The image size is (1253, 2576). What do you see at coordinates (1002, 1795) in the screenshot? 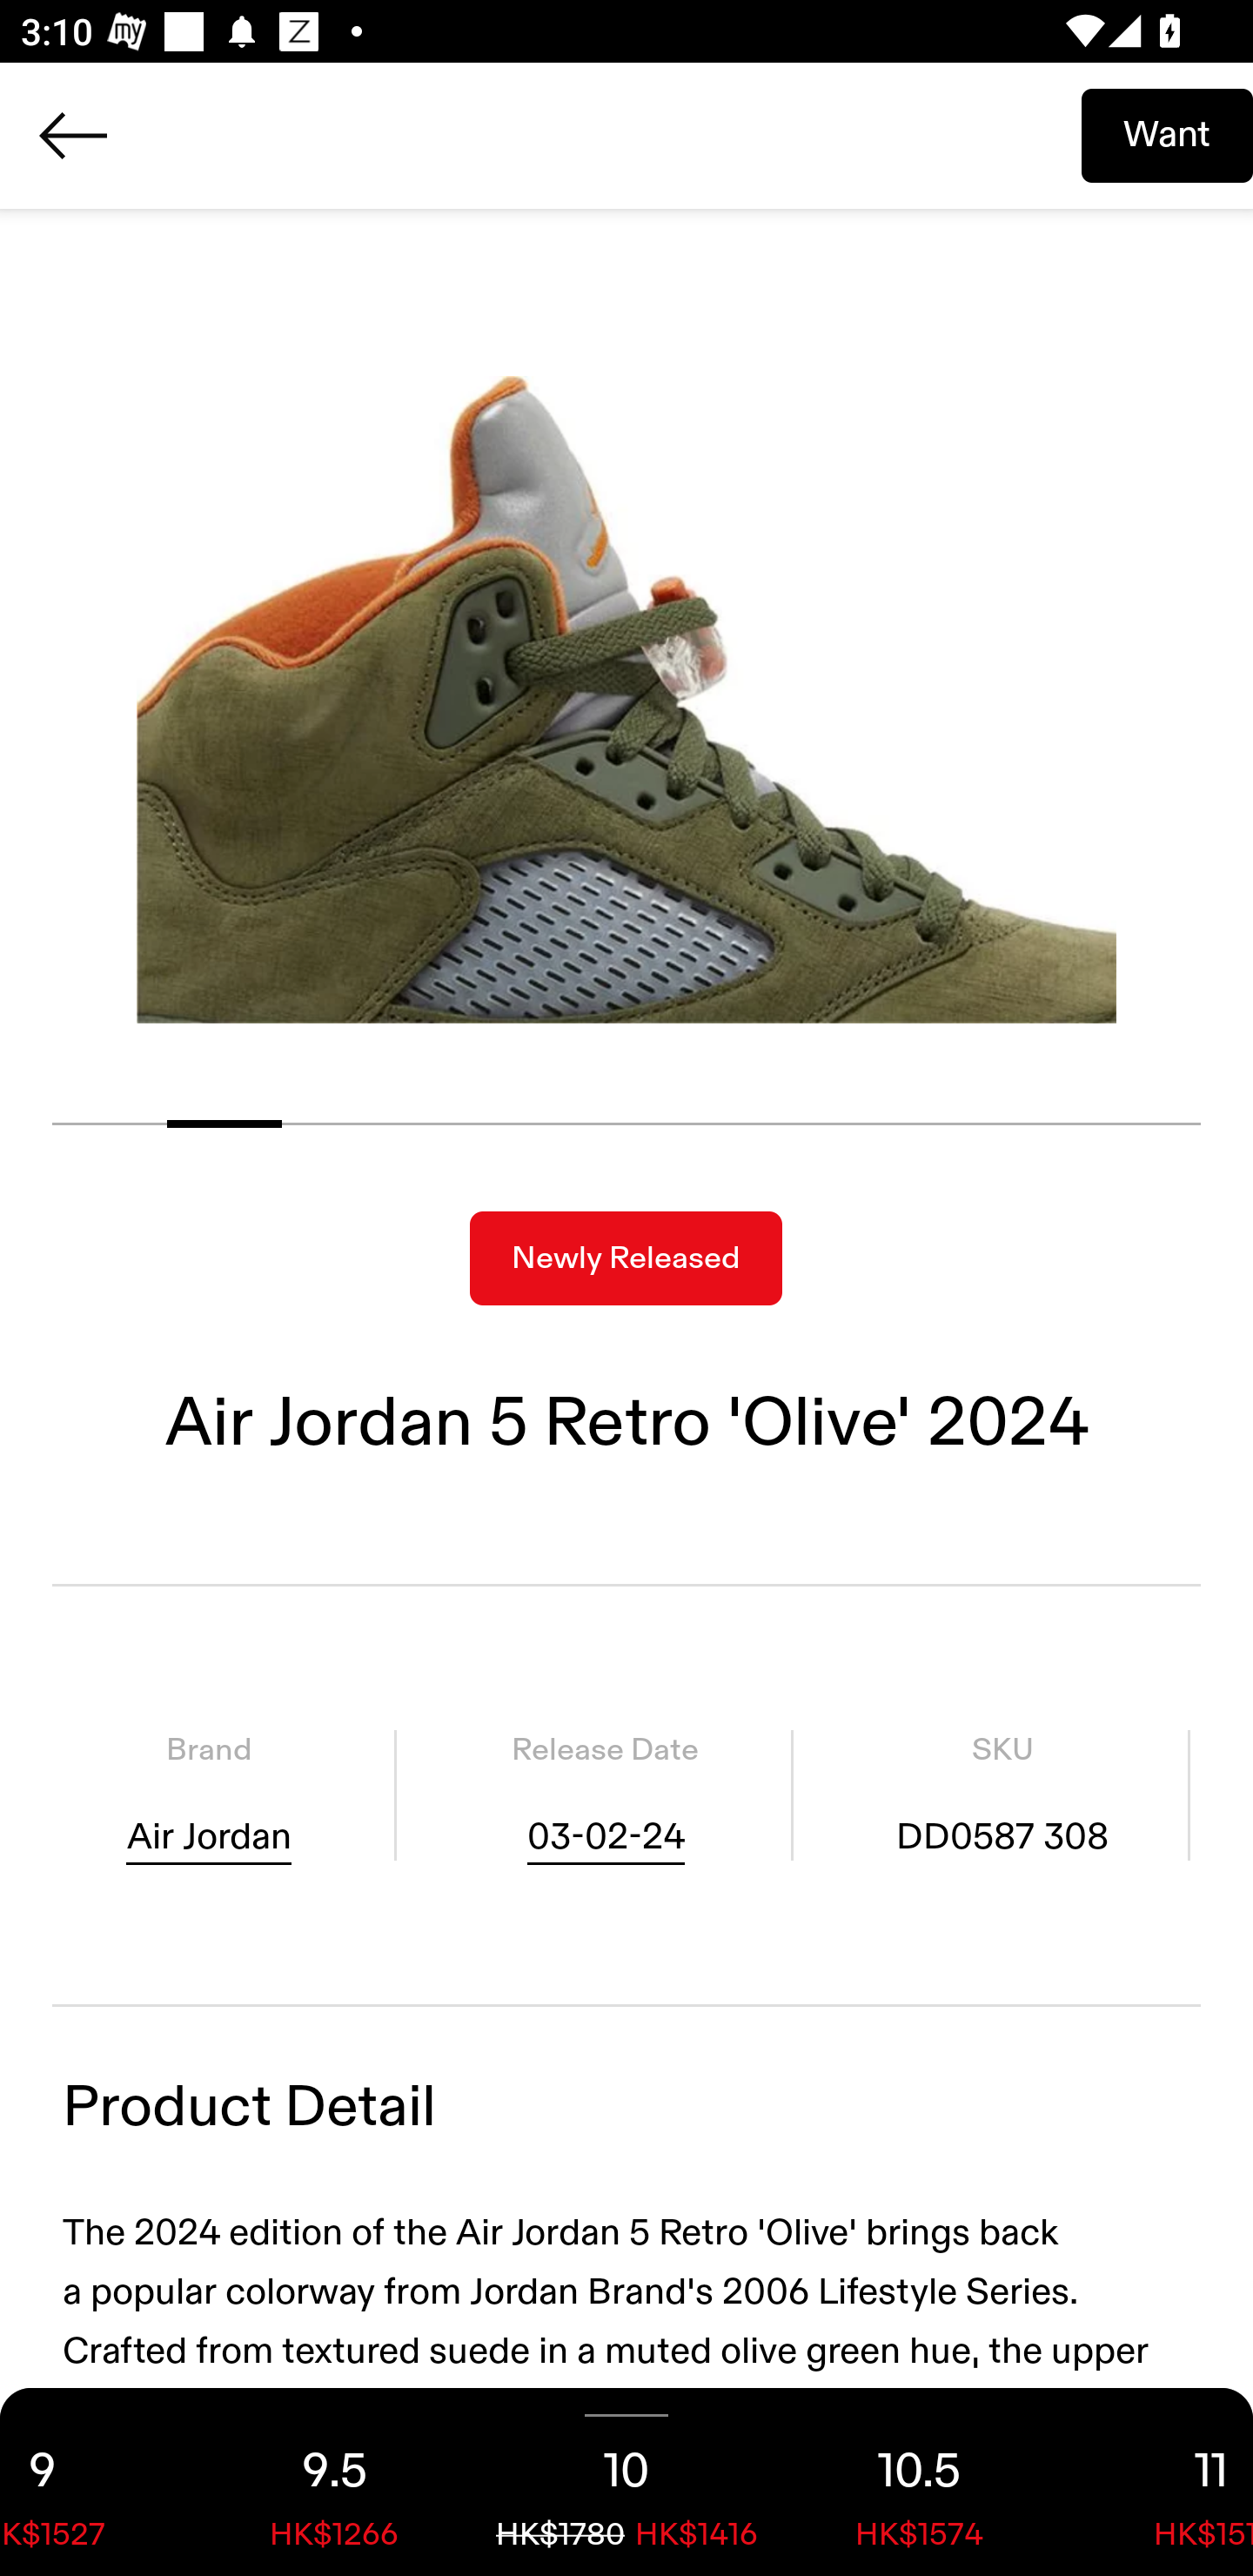
I see `SKU DD0587 308` at bounding box center [1002, 1795].